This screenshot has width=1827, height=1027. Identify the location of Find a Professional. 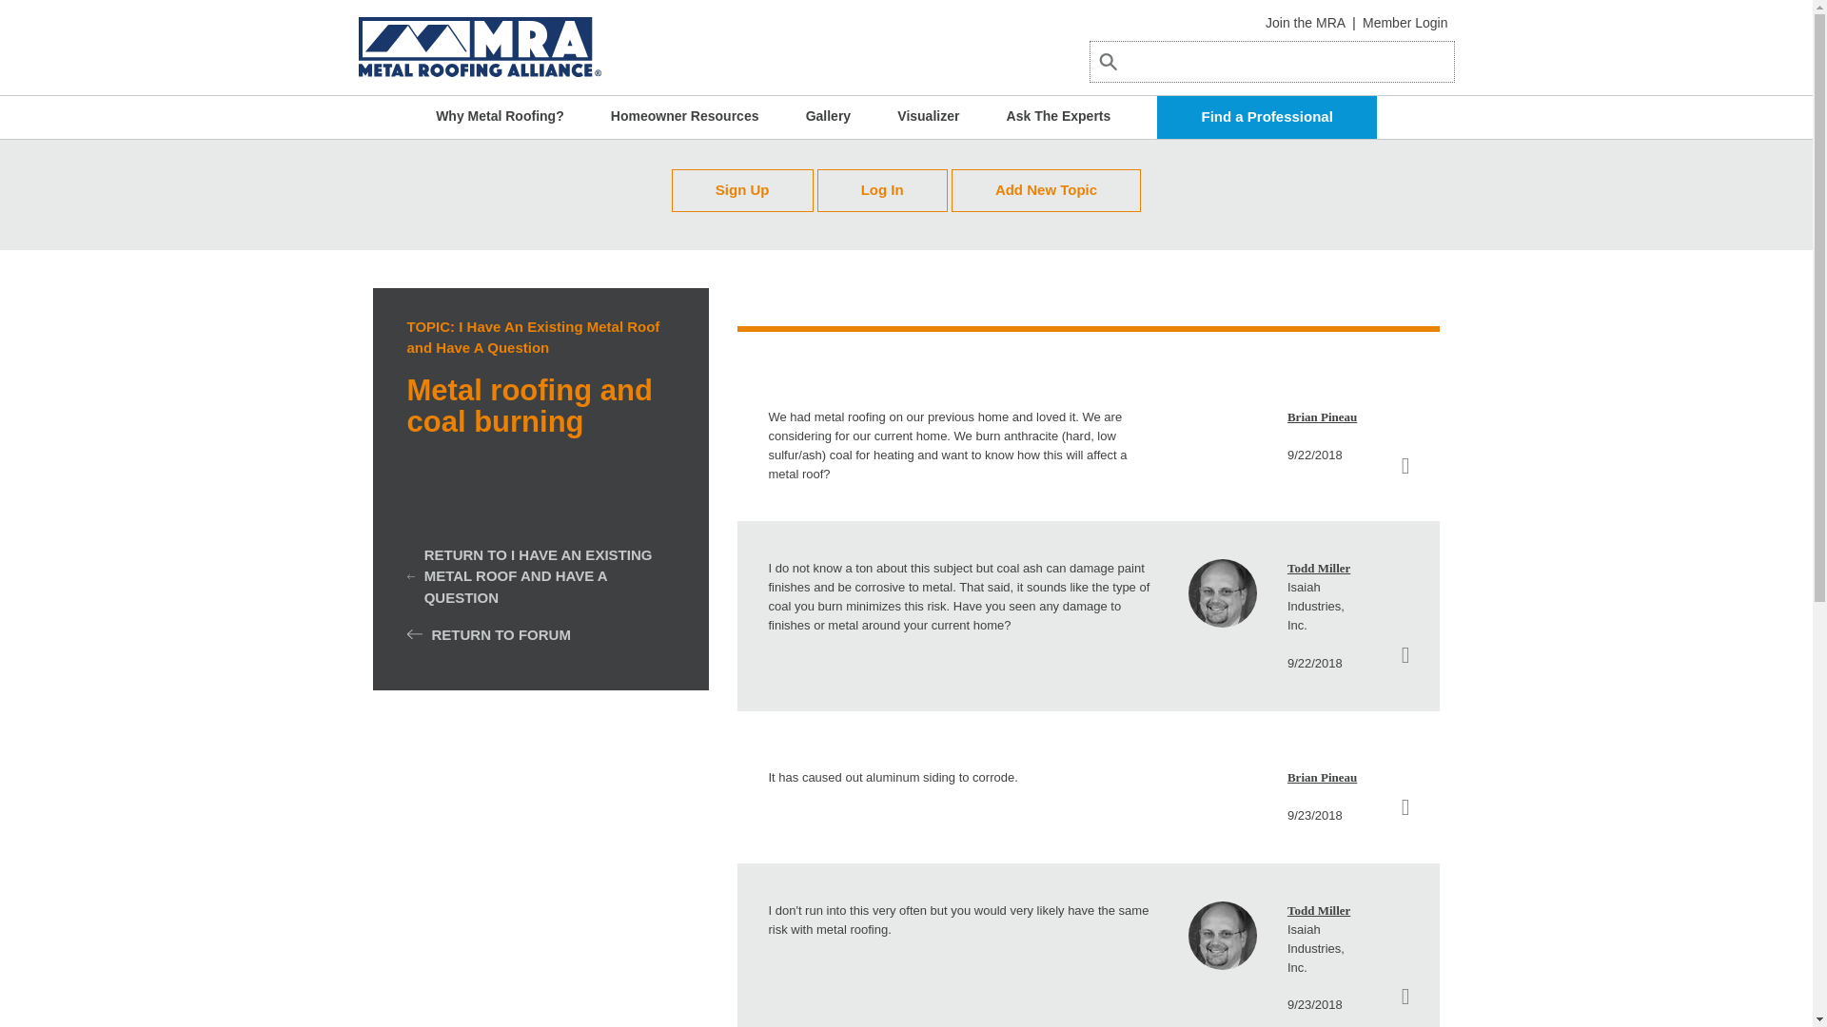
(1266, 117).